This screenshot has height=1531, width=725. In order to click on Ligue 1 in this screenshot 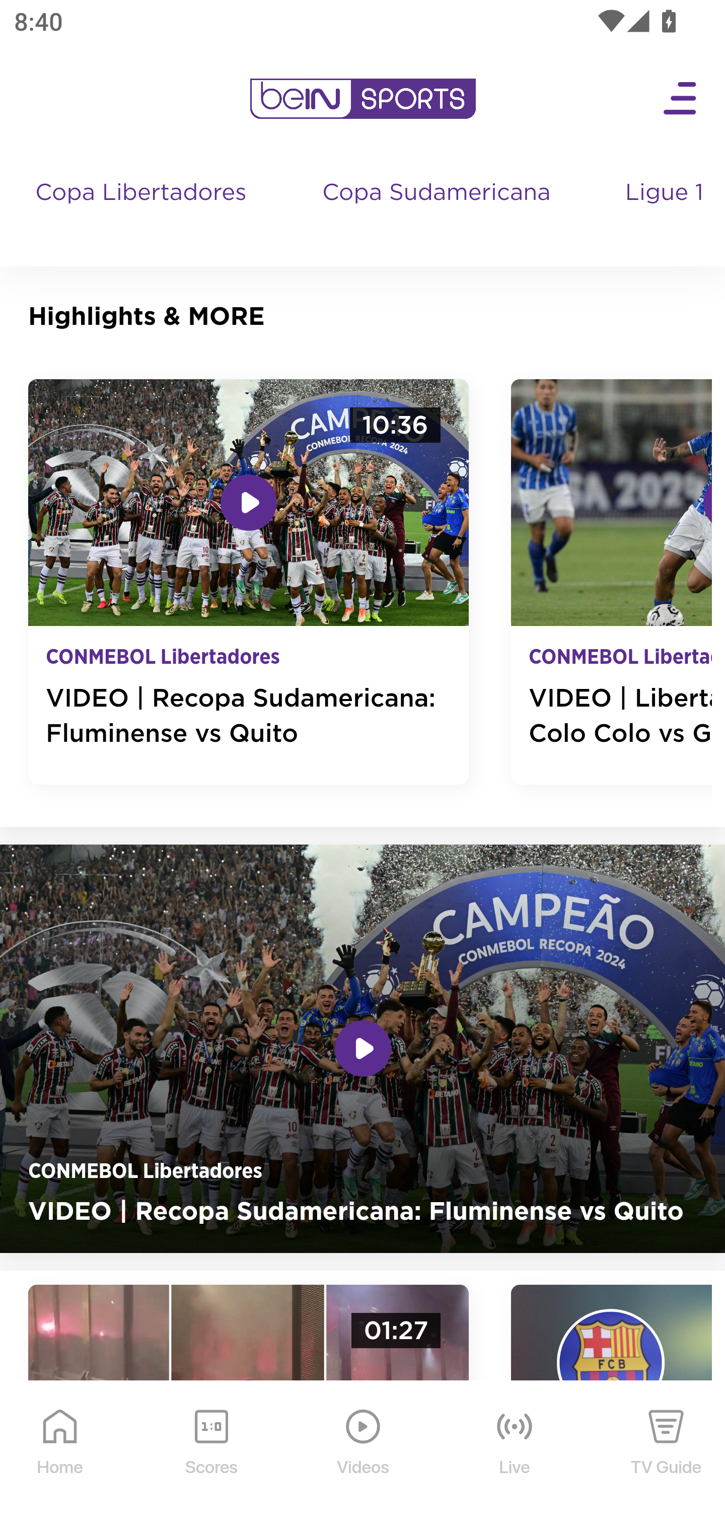, I will do `click(666, 212)`.